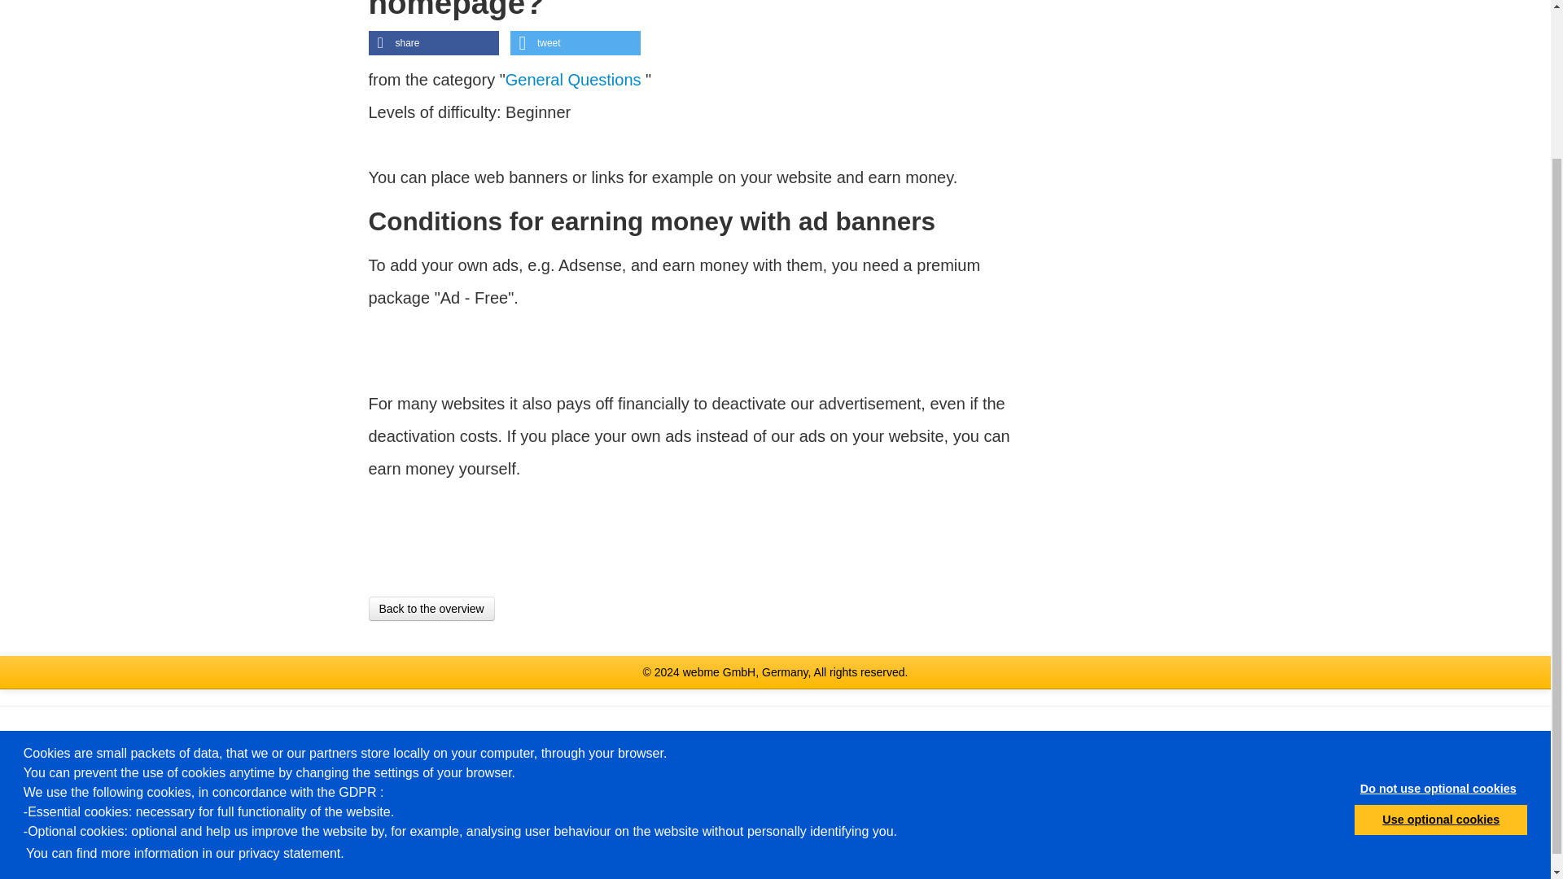  I want to click on Deutsch, so click(567, 737).